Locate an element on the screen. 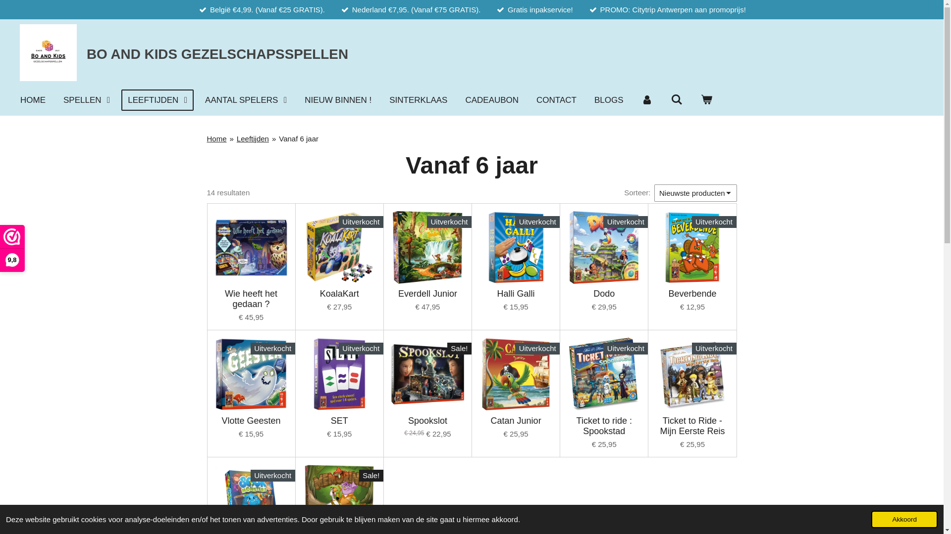 The image size is (951, 534). Ticket to ride : Spookstad is located at coordinates (604, 426).